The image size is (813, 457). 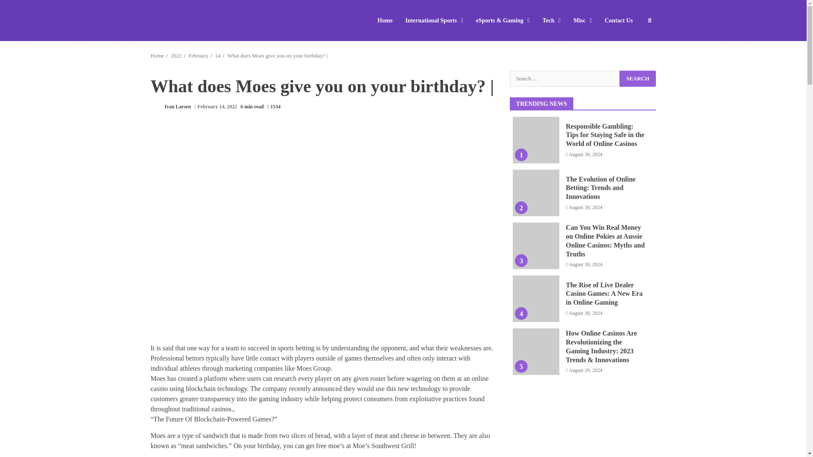 I want to click on Contact Us, so click(x=616, y=20).